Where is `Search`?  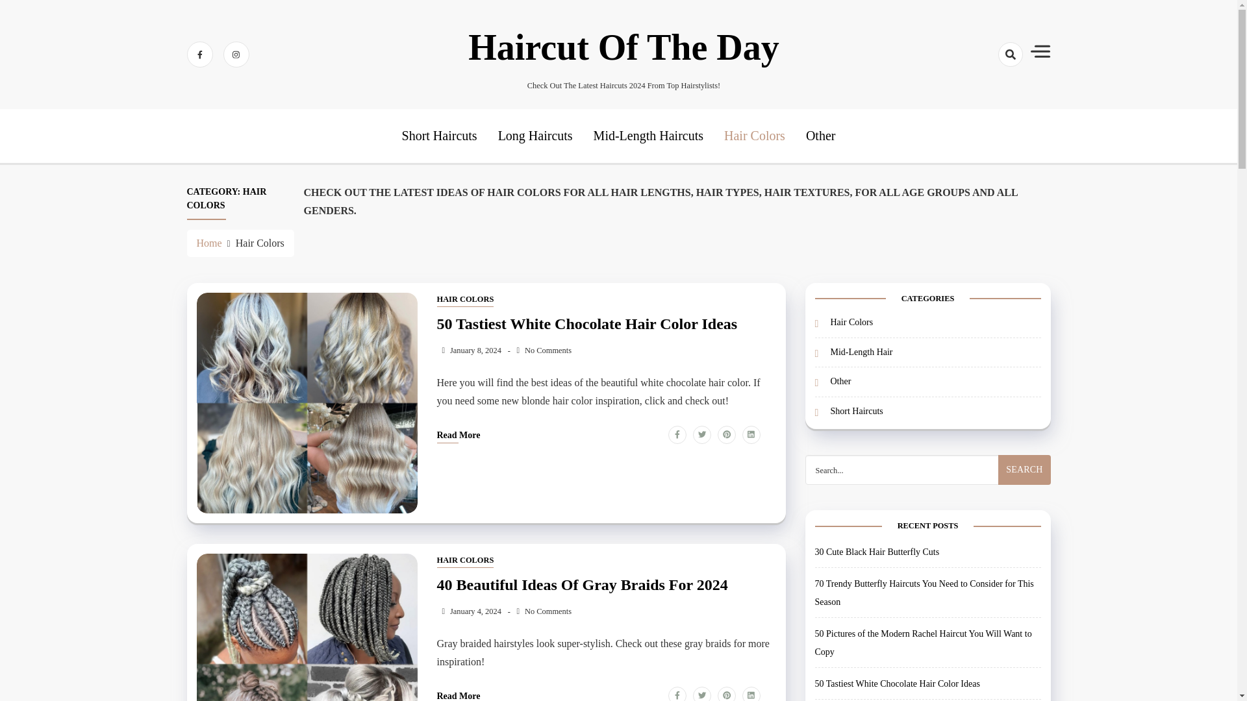
Search is located at coordinates (987, 100).